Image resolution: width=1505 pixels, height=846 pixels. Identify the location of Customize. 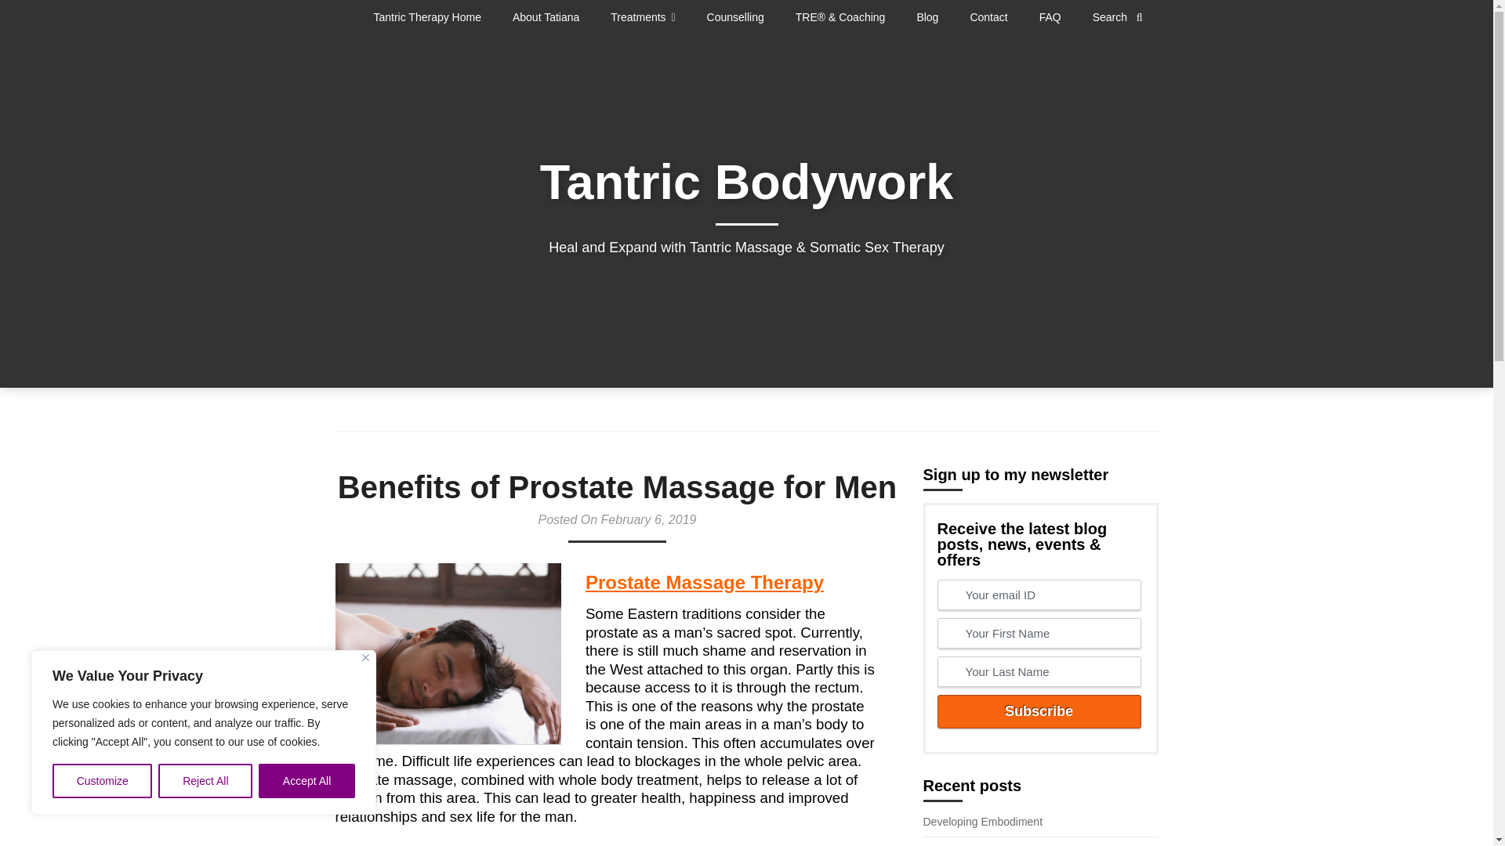
(102, 781).